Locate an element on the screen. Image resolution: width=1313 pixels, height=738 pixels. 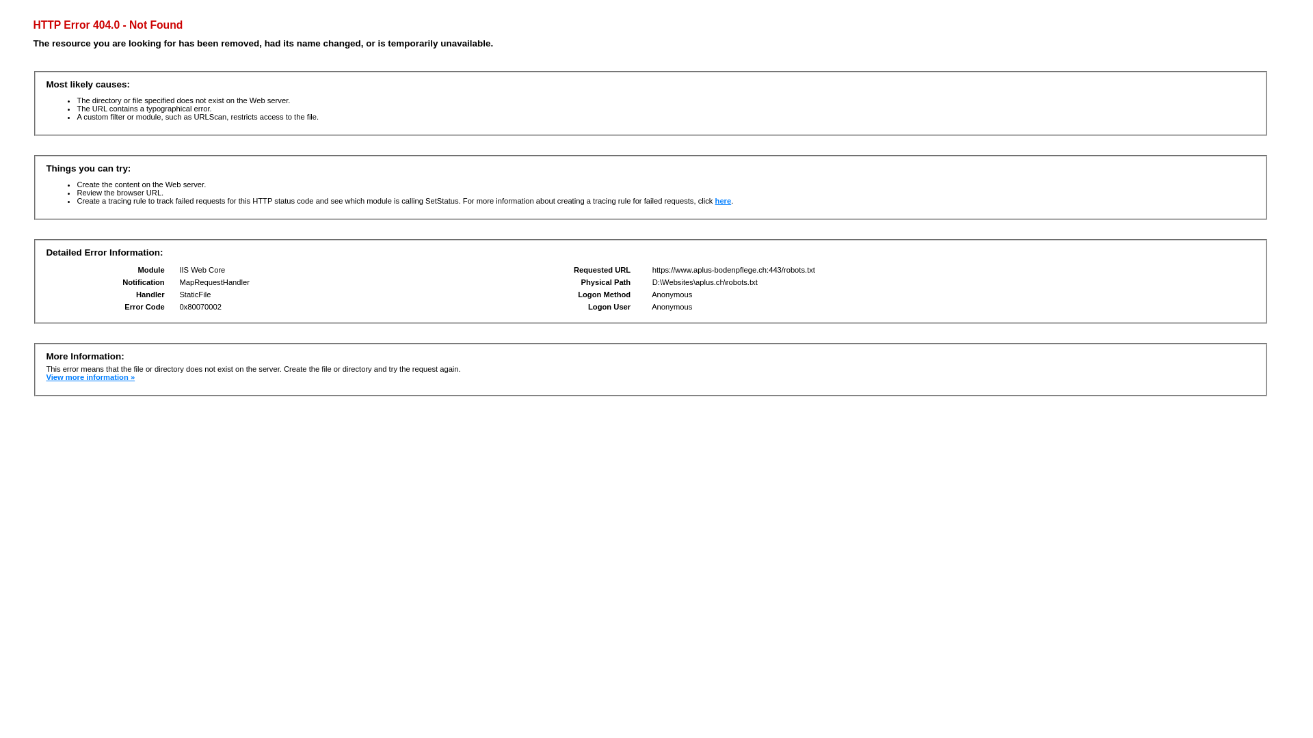
here is located at coordinates (724, 201).